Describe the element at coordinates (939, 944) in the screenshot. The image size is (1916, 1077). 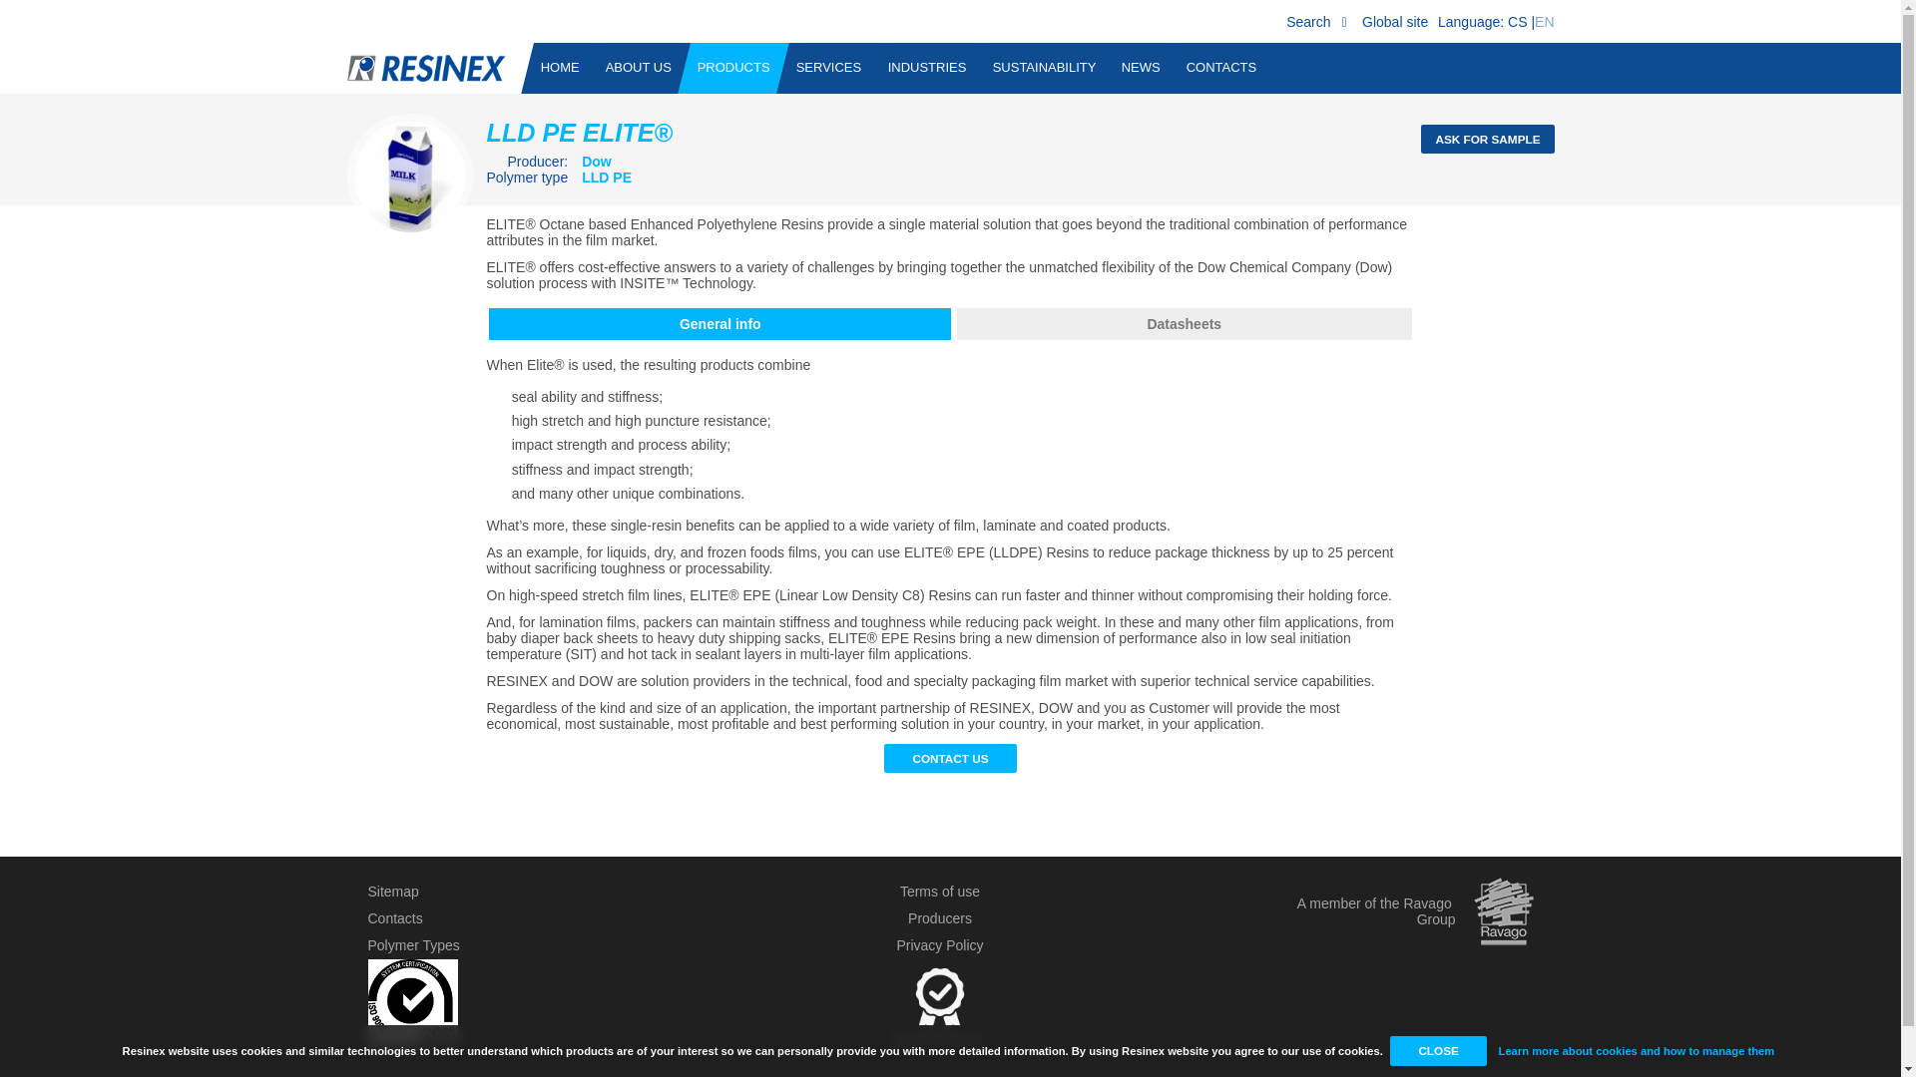
I see `Privacy Policy` at that location.